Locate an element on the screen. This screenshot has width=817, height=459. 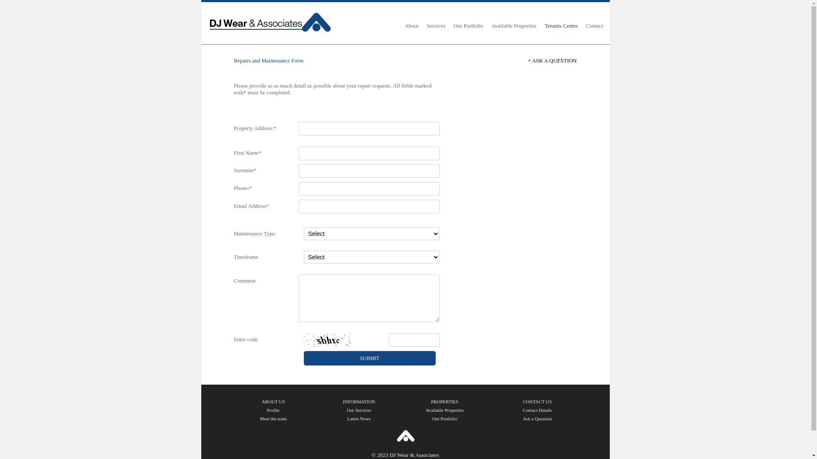
ABOUT US is located at coordinates (273, 402).